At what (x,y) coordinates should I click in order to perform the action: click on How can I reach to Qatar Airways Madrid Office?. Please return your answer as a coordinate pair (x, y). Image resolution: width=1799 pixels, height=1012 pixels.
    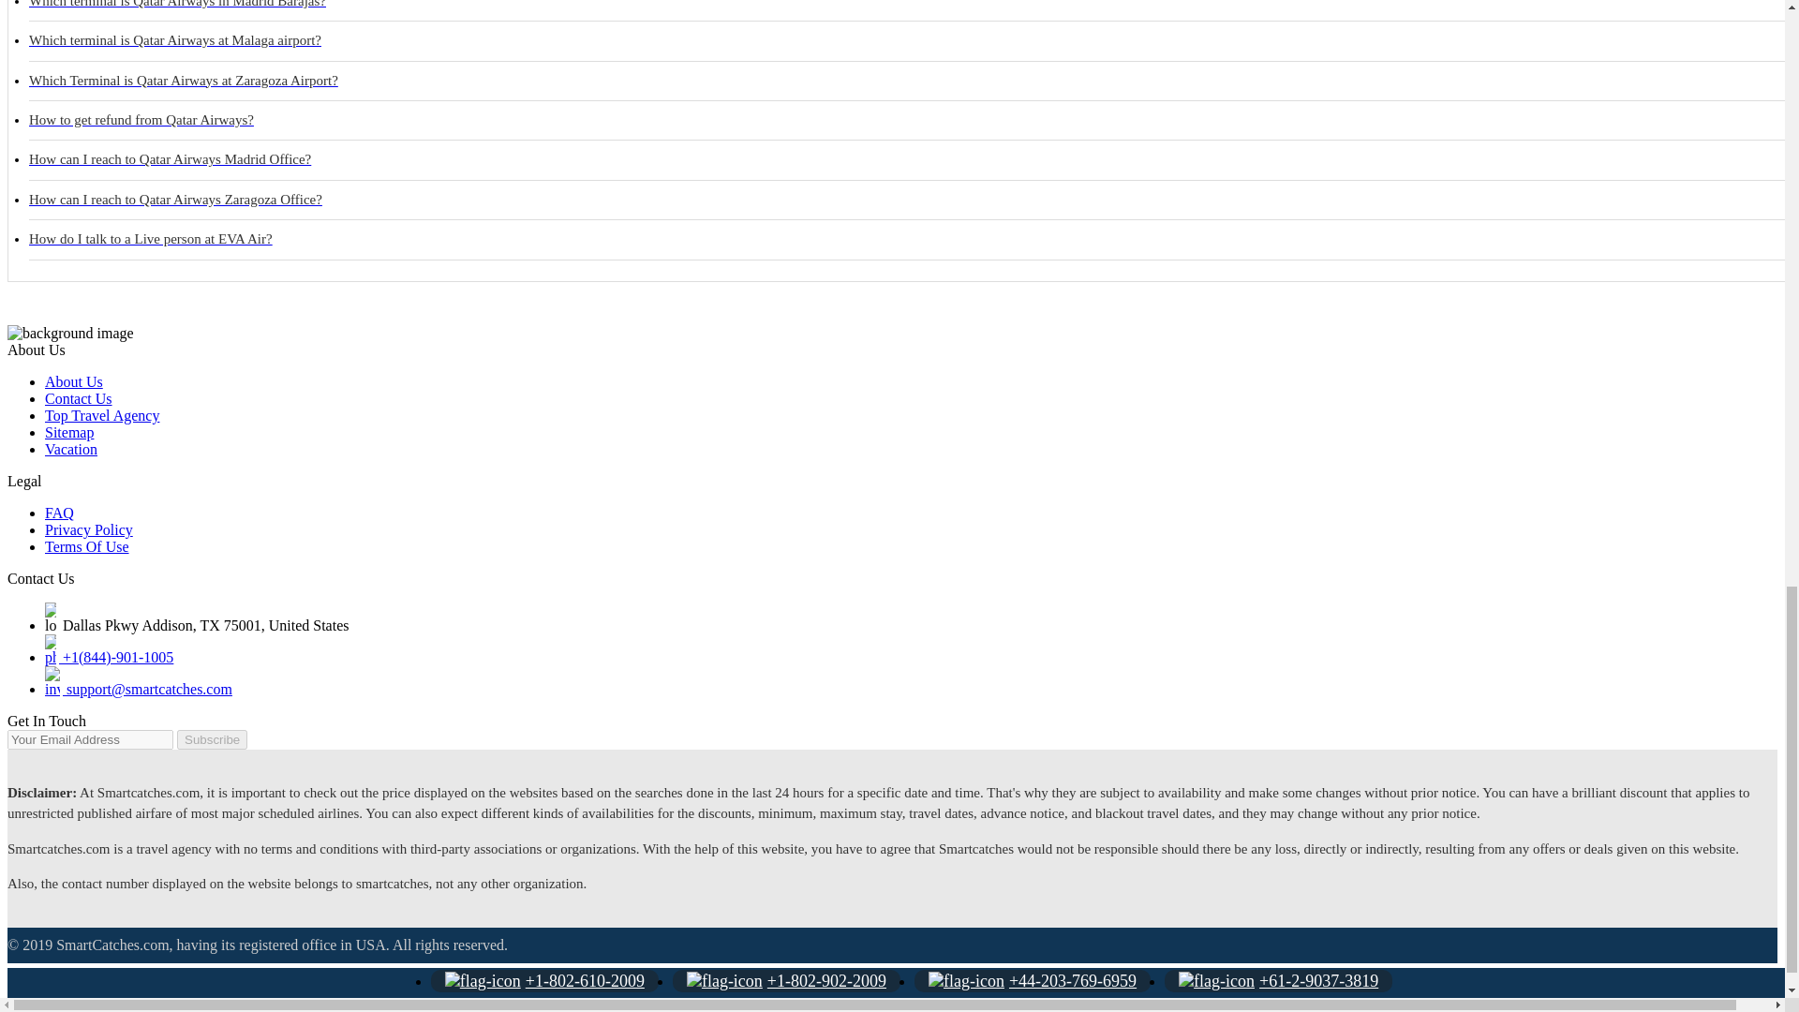
    Looking at the image, I should click on (914, 160).